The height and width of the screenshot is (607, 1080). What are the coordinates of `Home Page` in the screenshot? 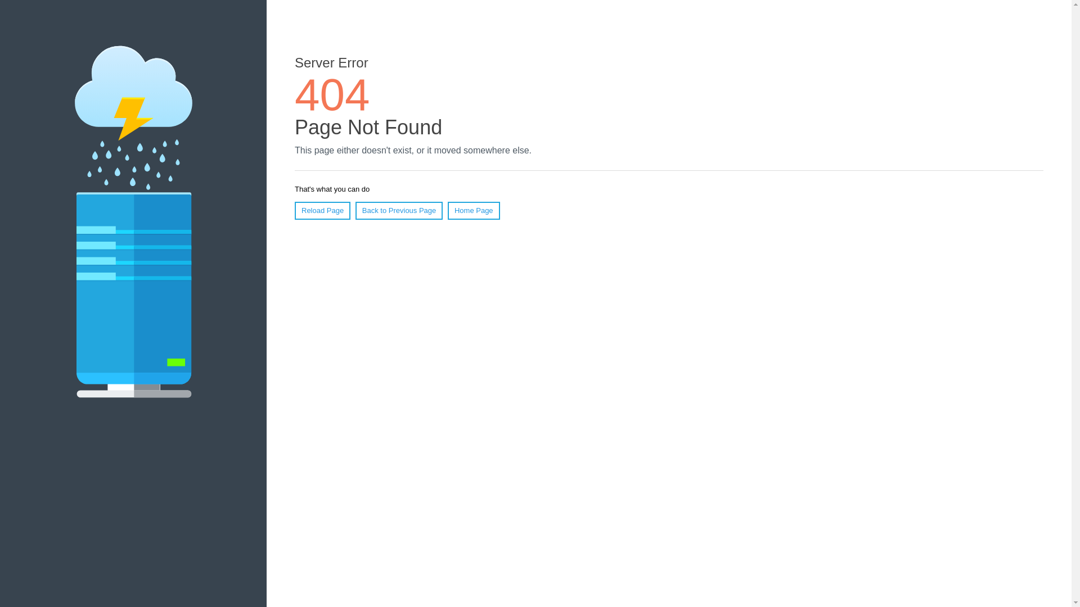 It's located at (474, 211).